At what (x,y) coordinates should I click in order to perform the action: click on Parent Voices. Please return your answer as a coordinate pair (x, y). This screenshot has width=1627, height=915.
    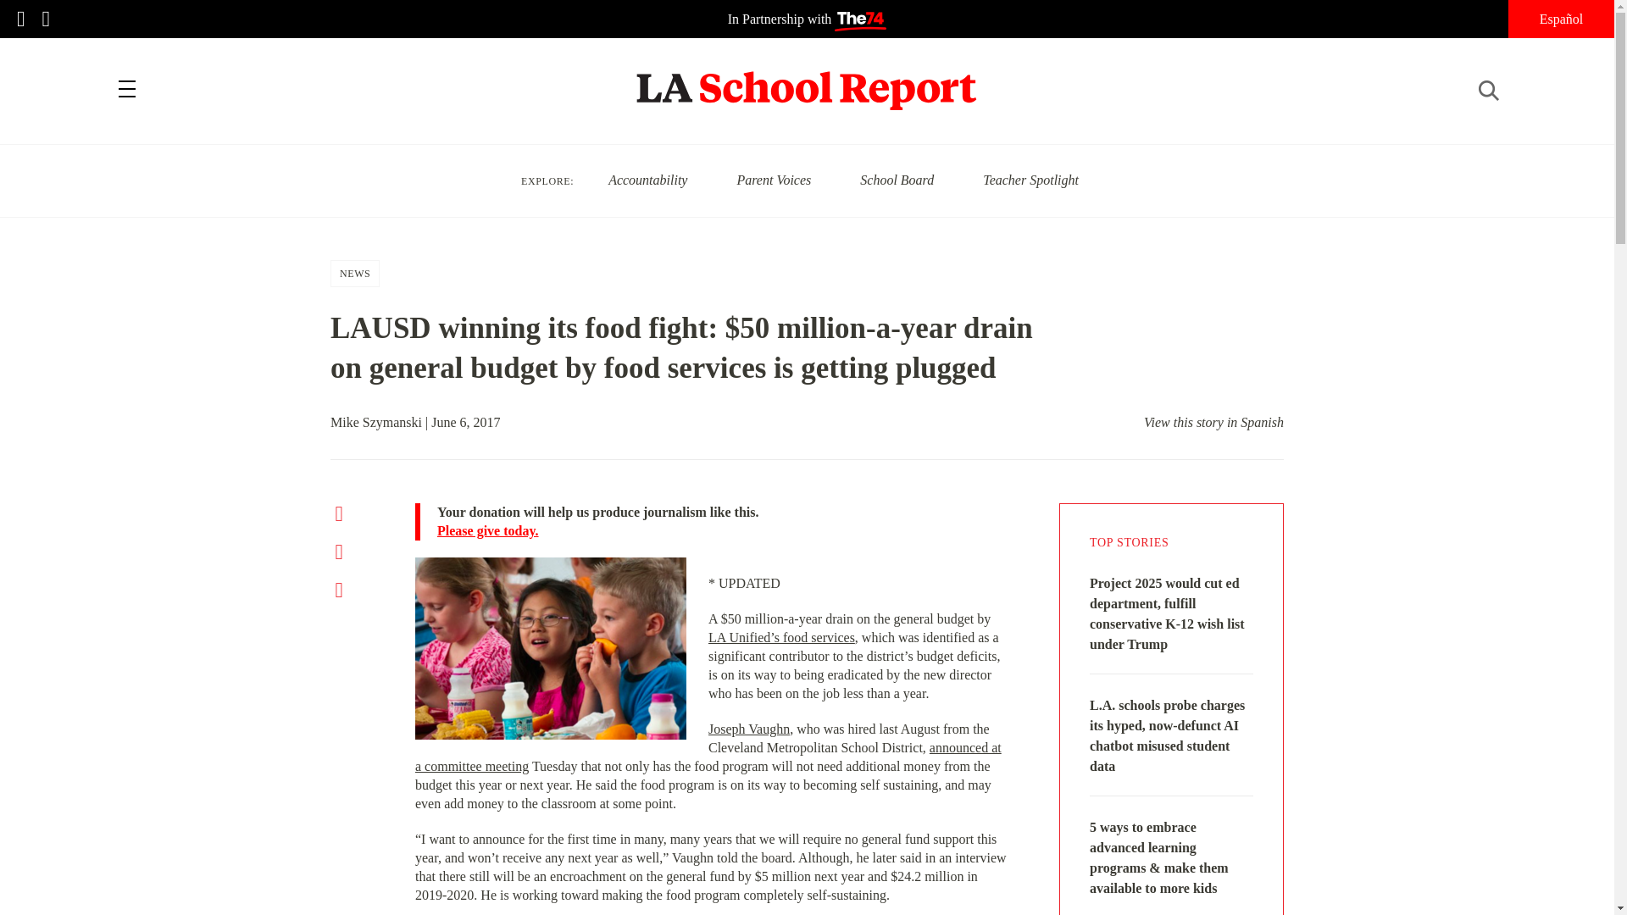
    Looking at the image, I should click on (773, 180).